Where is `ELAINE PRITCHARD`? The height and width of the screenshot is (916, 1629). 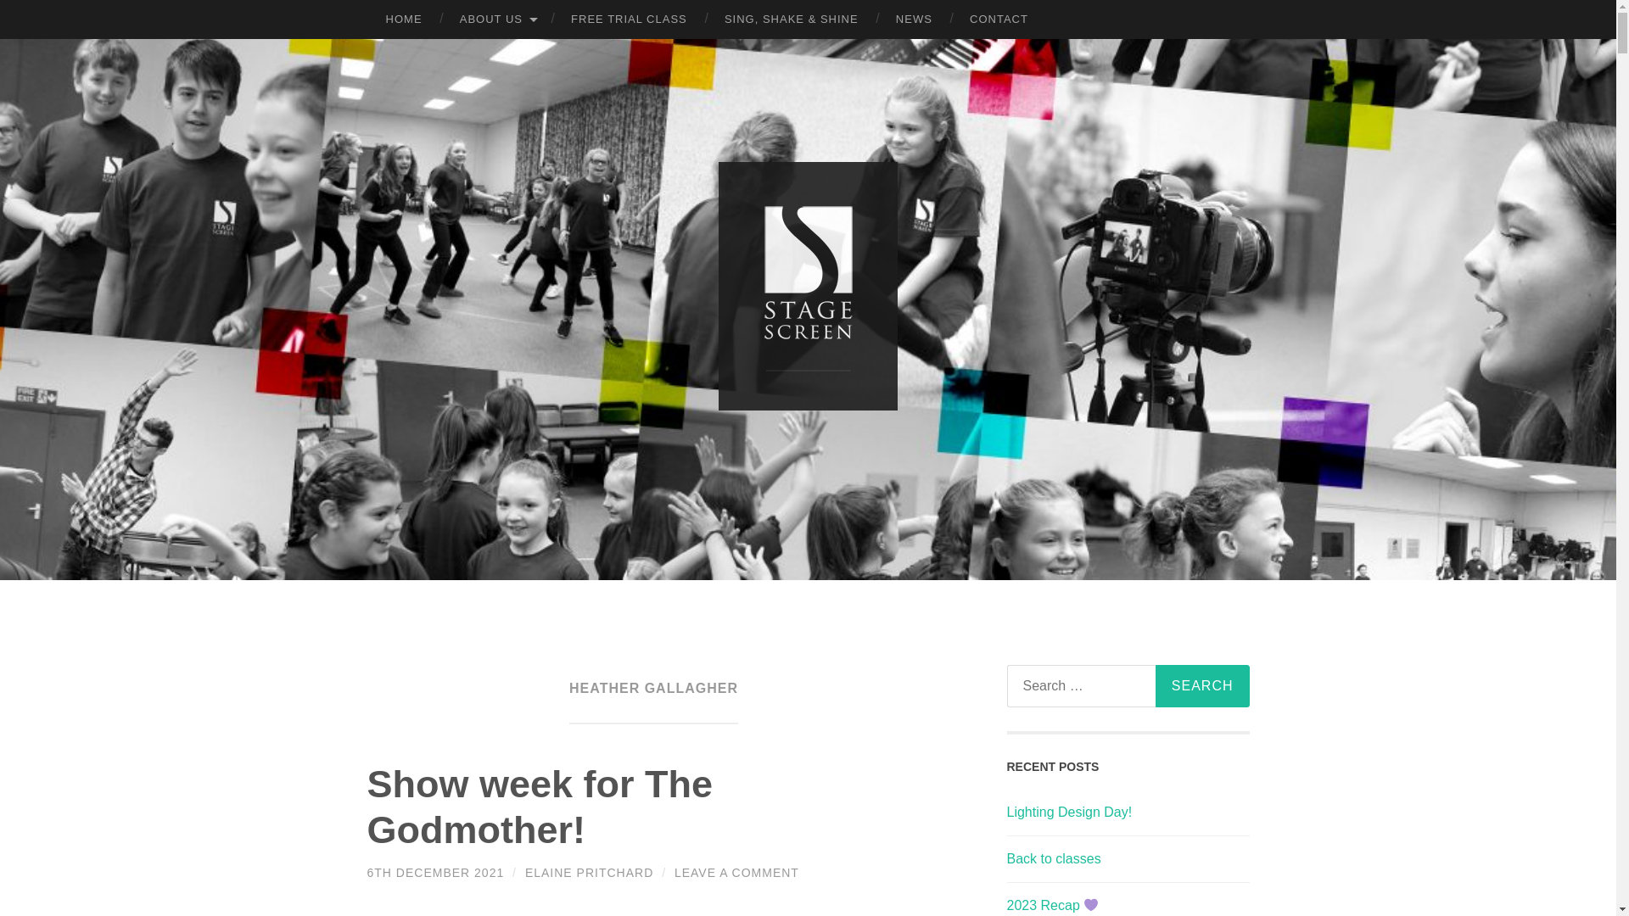 ELAINE PRITCHARD is located at coordinates (589, 872).